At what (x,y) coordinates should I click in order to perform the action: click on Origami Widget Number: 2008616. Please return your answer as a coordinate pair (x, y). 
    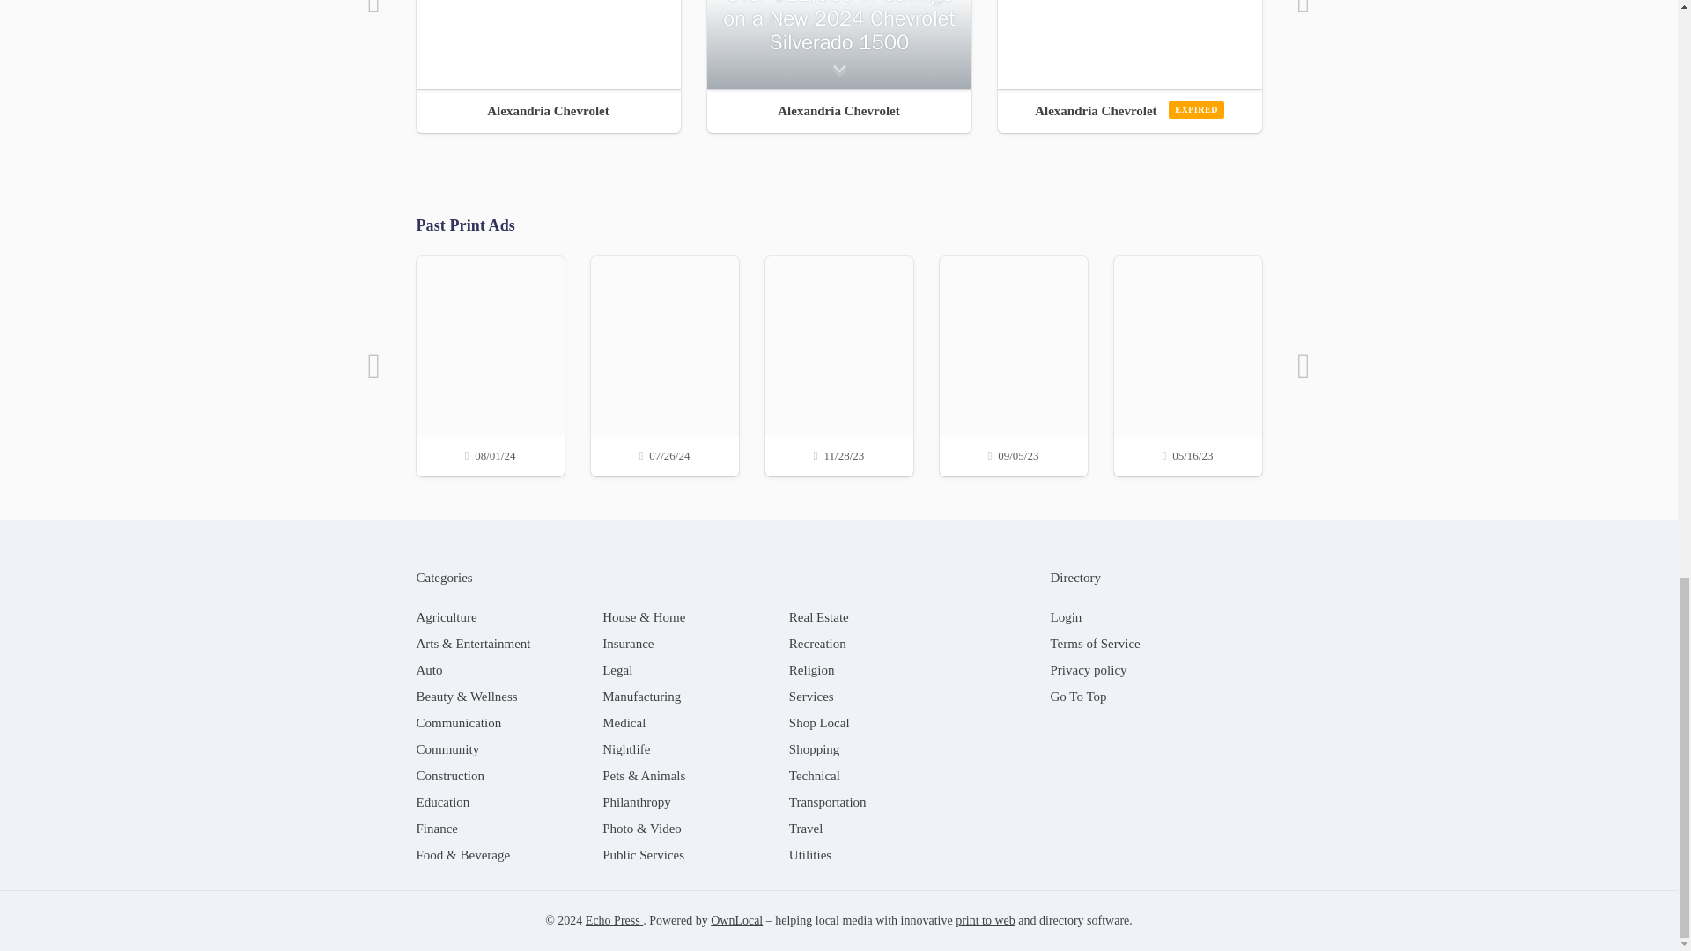
    Looking at the image, I should click on (548, 44).